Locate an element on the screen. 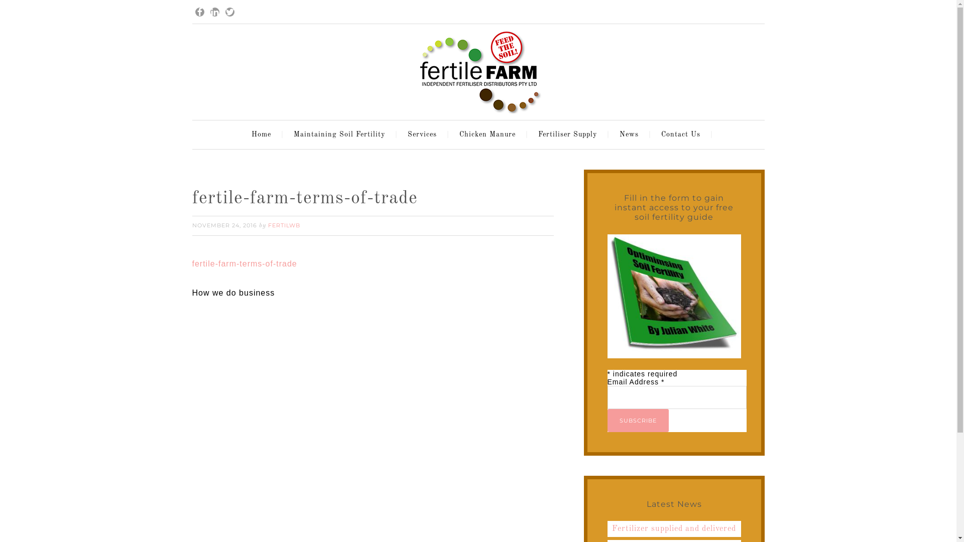 This screenshot has height=542, width=964. fertile-farm-terms-of-trade is located at coordinates (244, 264).